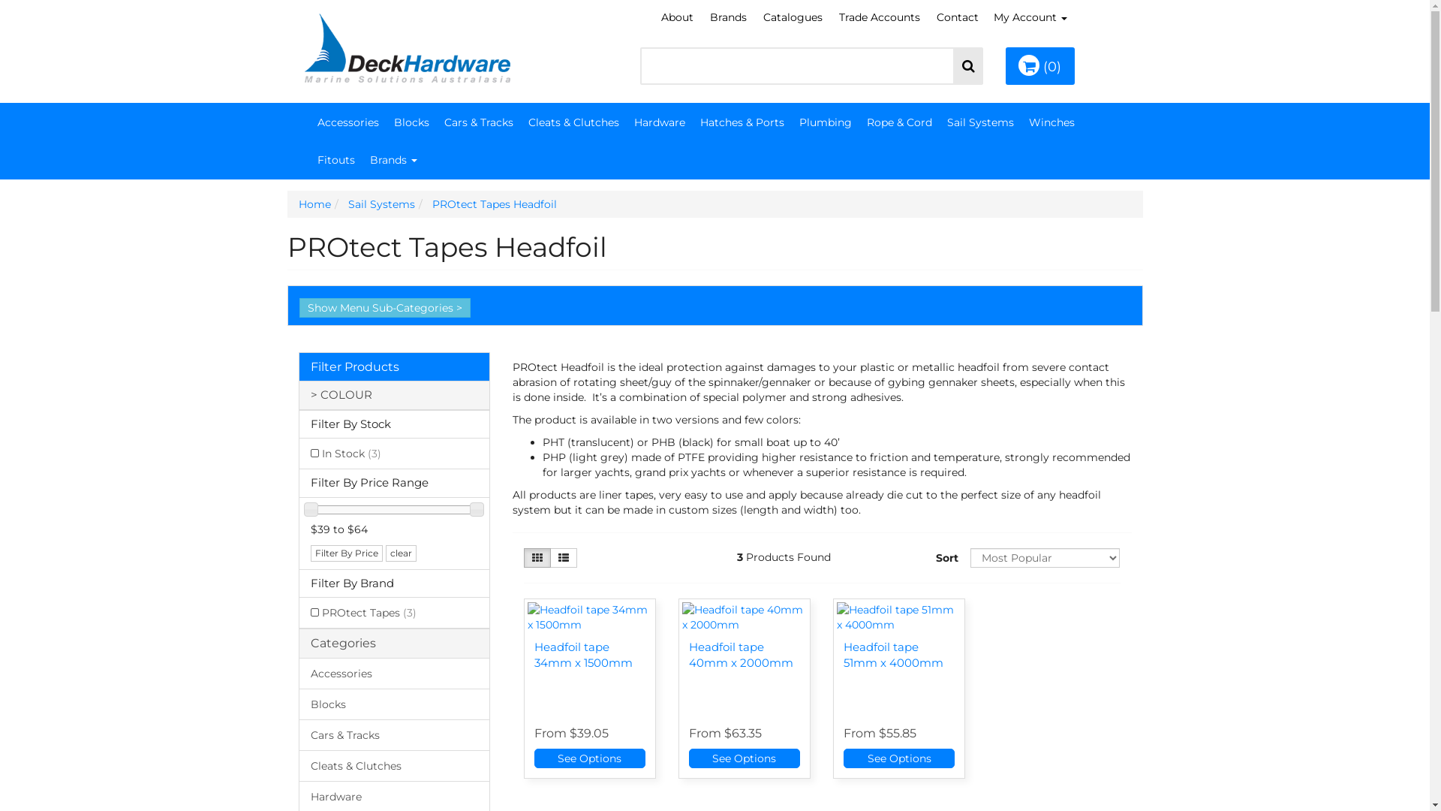  What do you see at coordinates (742, 655) in the screenshot?
I see `Headfoil tape 40mm x 2000mm` at bounding box center [742, 655].